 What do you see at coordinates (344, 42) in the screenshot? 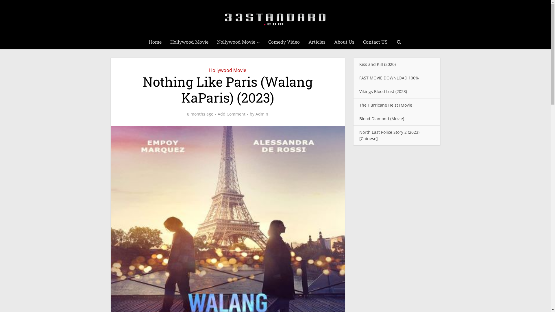
I see `About Us` at bounding box center [344, 42].